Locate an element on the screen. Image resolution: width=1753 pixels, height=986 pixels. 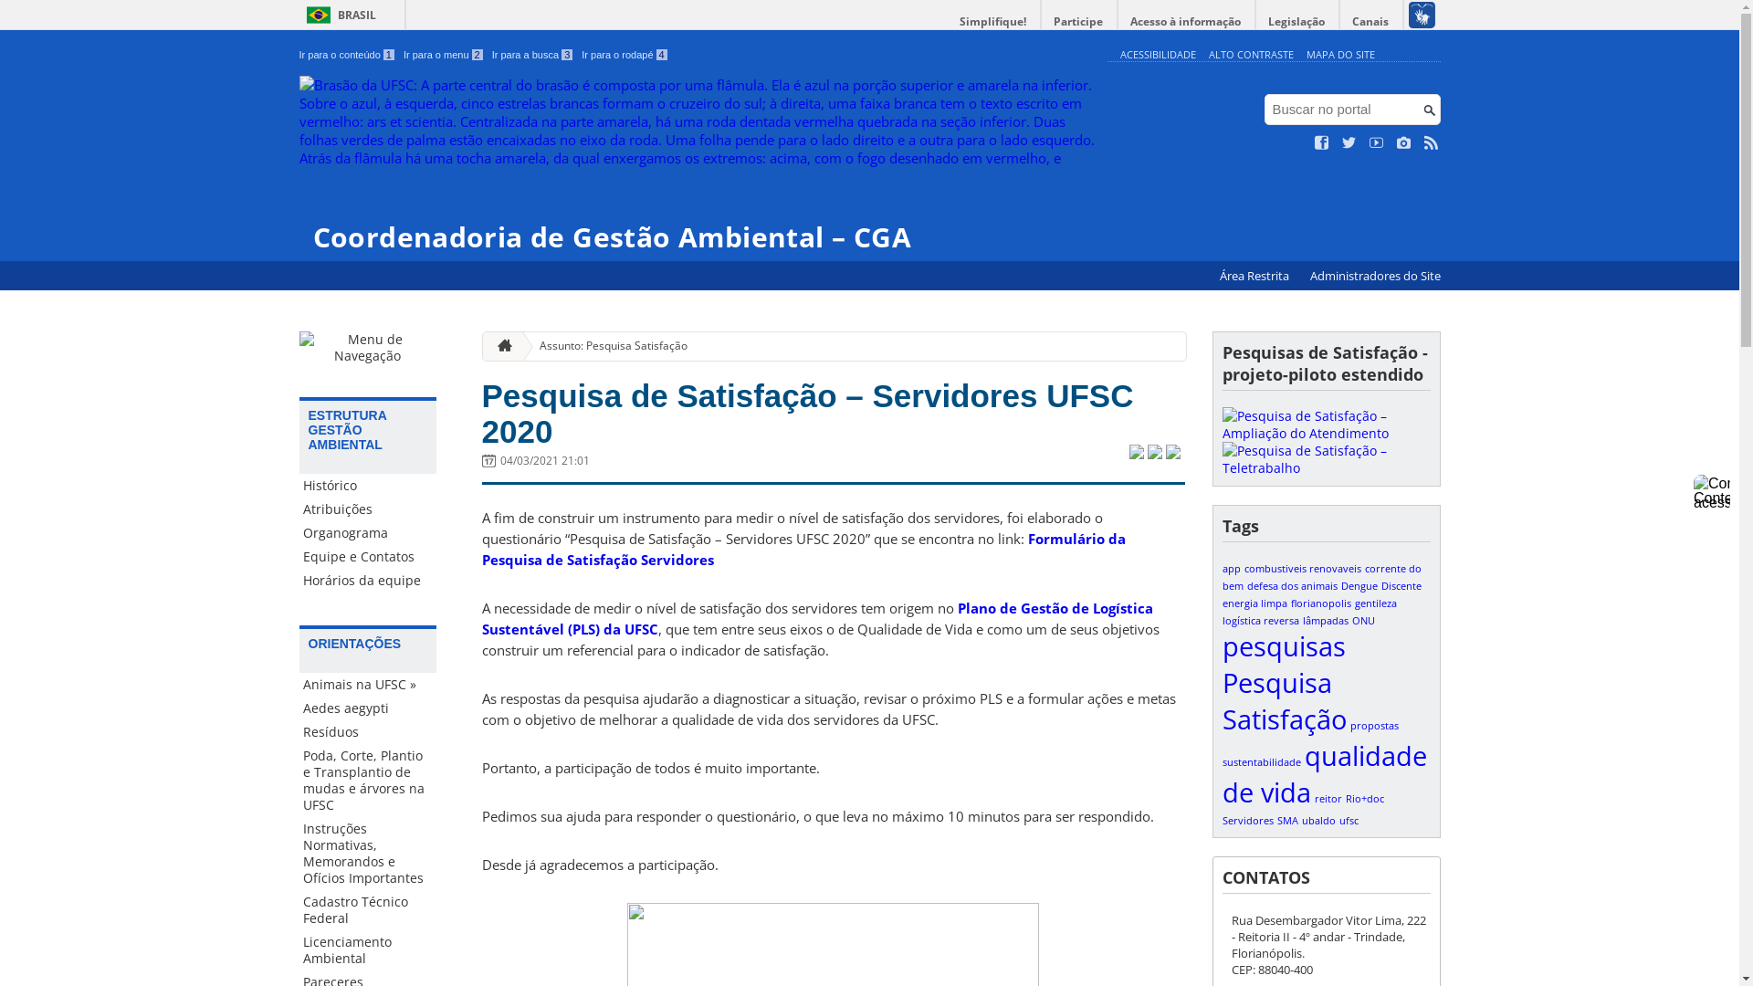
qualidade de vida is located at coordinates (1324, 774).